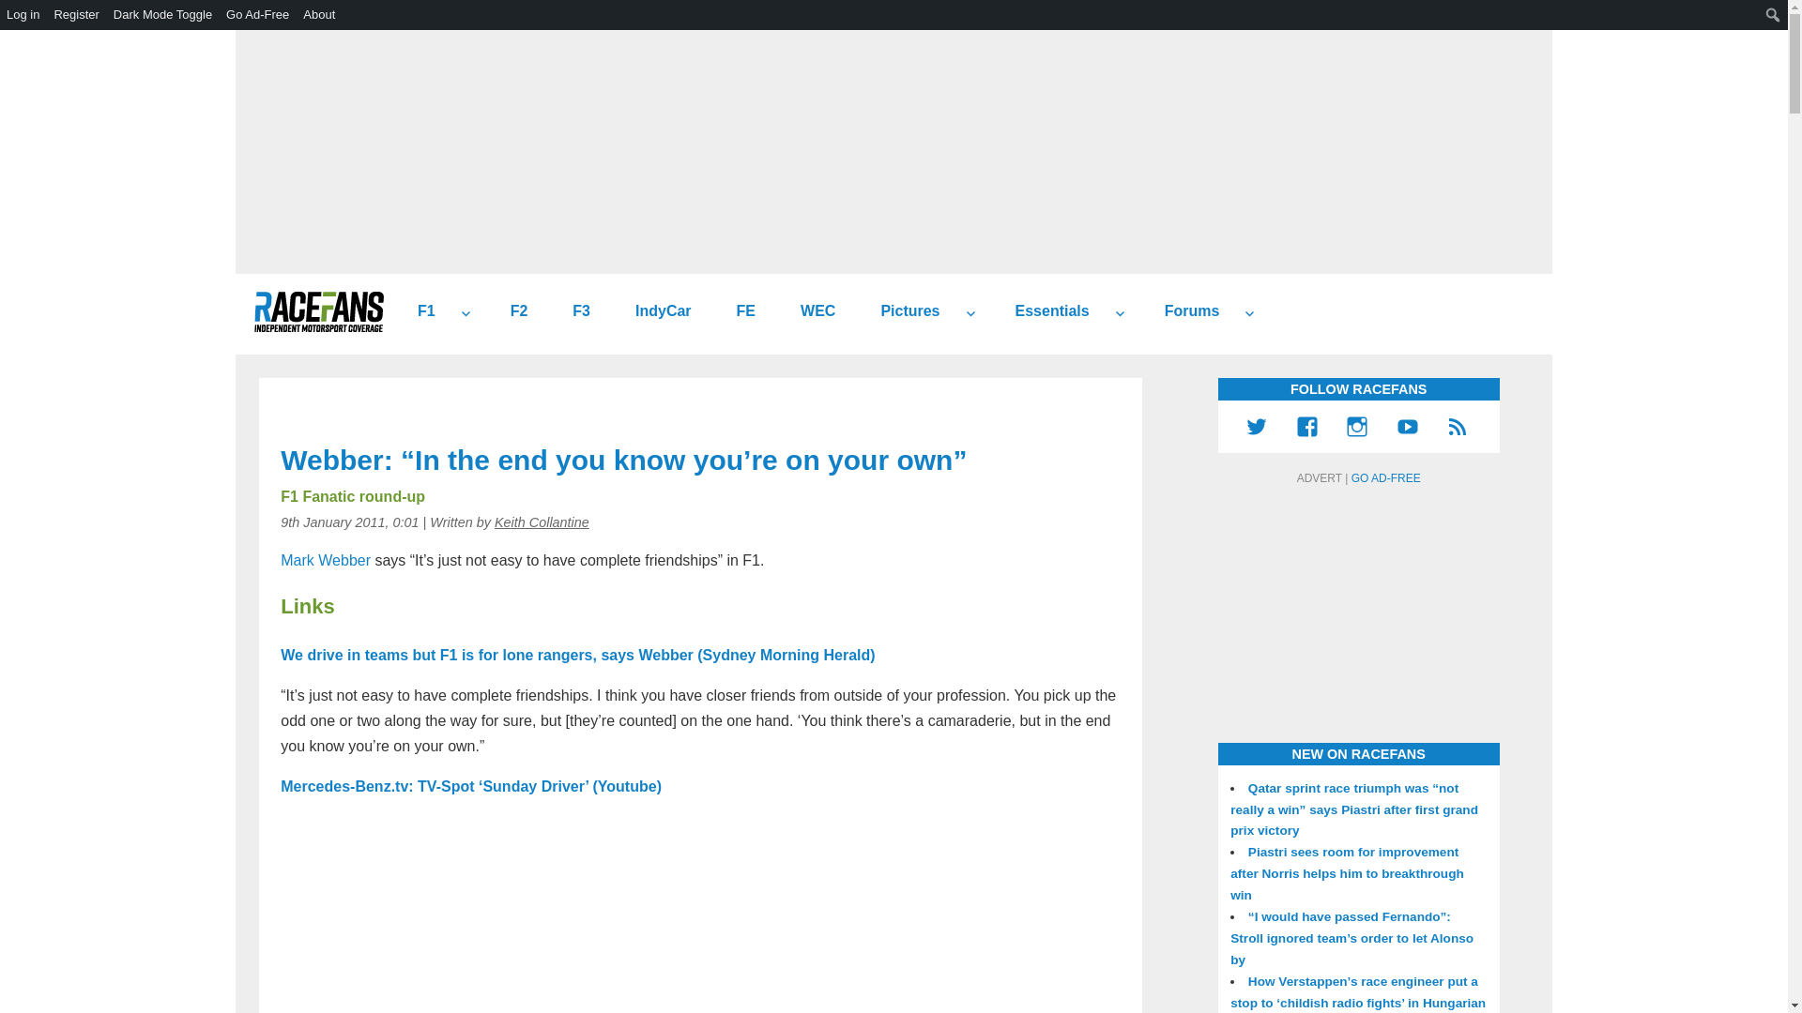  I want to click on expand child menu, so click(466, 313).